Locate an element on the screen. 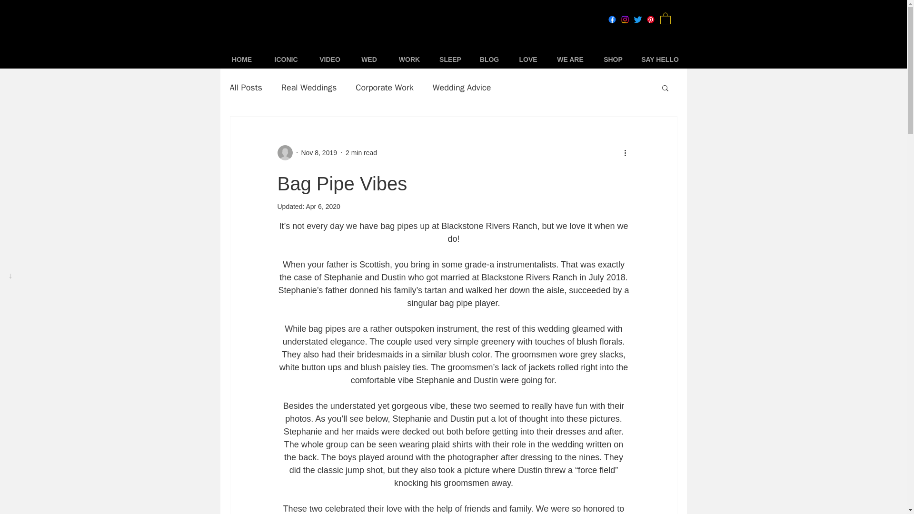 This screenshot has height=514, width=914. Wedding Advice is located at coordinates (462, 87).